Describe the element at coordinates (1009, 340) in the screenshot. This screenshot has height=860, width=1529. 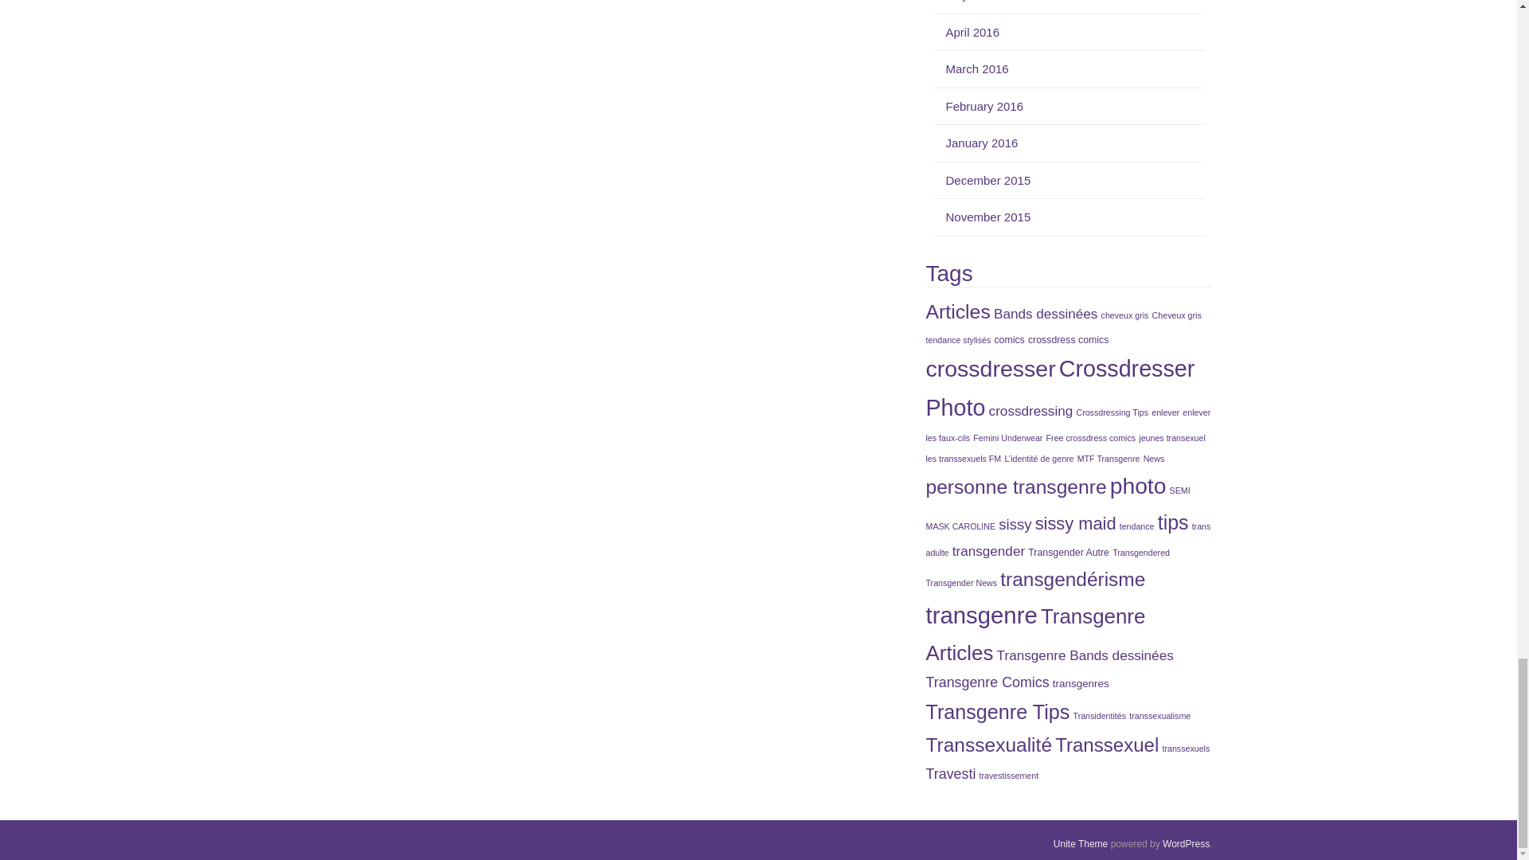
I see `2 topics` at that location.